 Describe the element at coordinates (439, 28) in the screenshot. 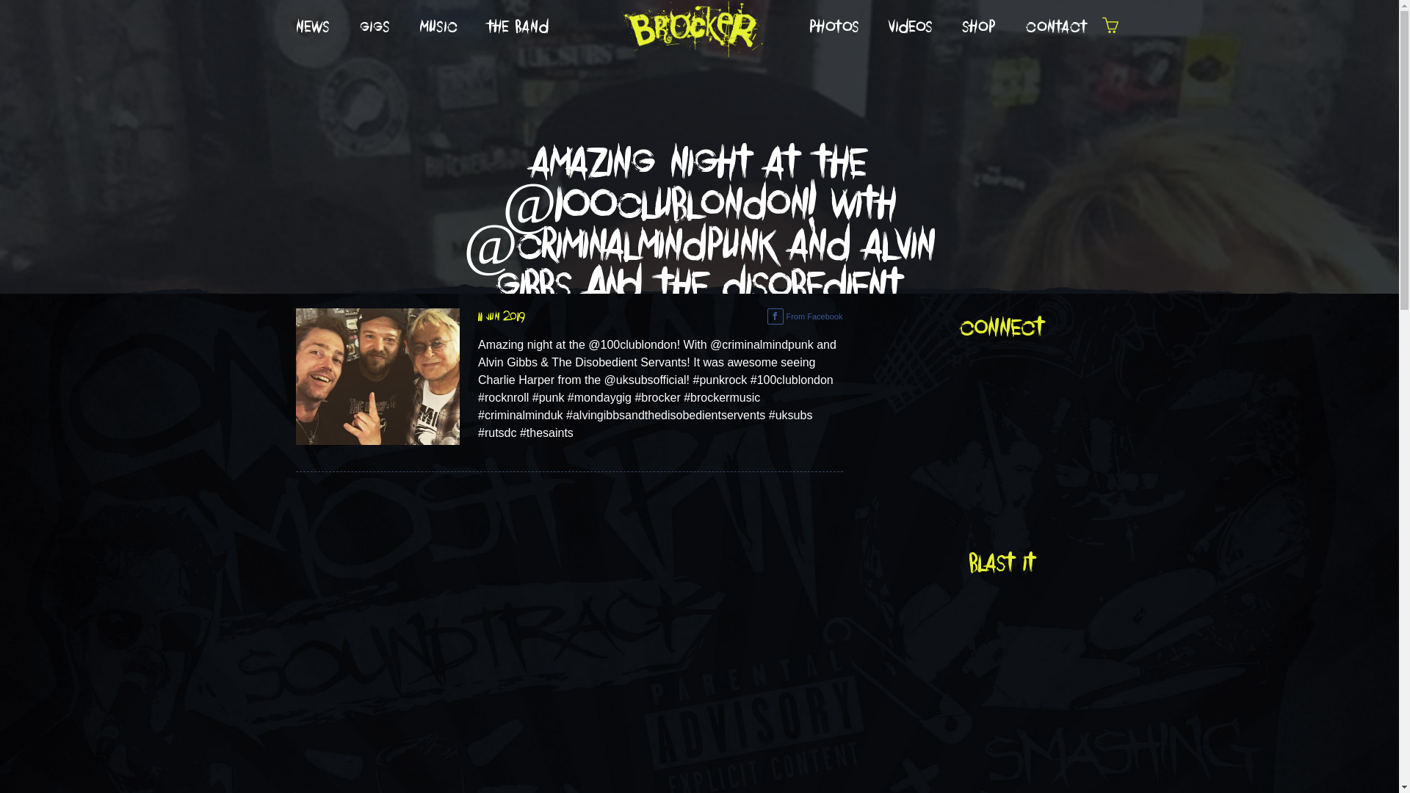

I see `music` at that location.